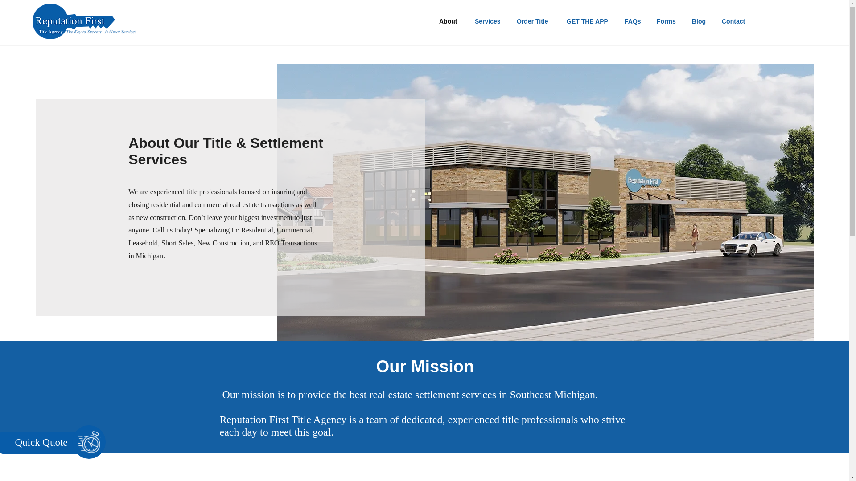 The width and height of the screenshot is (856, 481). What do you see at coordinates (667, 21) in the screenshot?
I see `Forms` at bounding box center [667, 21].